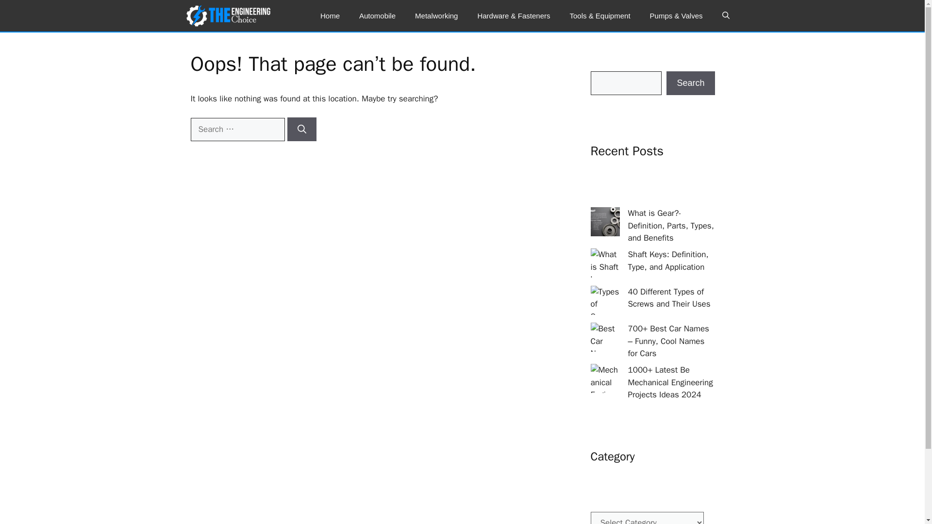 The image size is (932, 524). Describe the element at coordinates (668, 261) in the screenshot. I see `Shaft Keys: Definition, Type, and Application` at that location.